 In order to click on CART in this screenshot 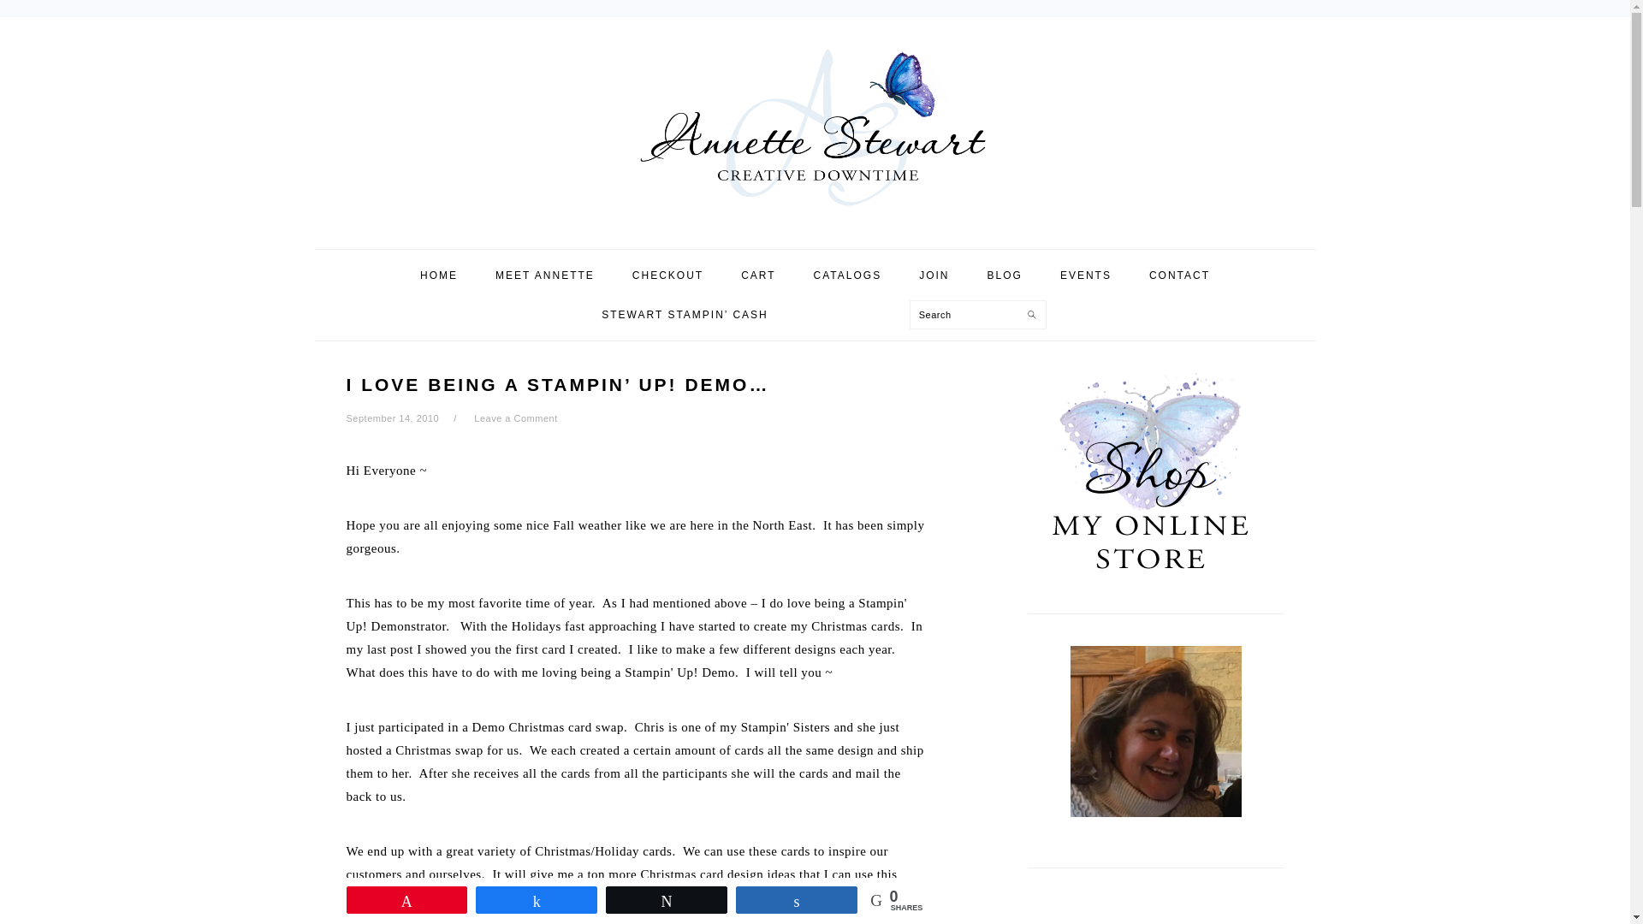, I will do `click(758, 275)`.